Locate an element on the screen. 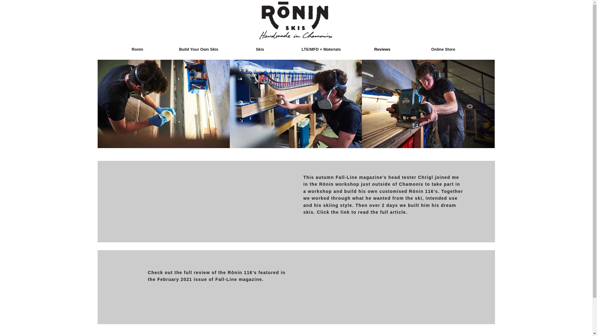 This screenshot has height=336, width=597. Online Store is located at coordinates (443, 49).